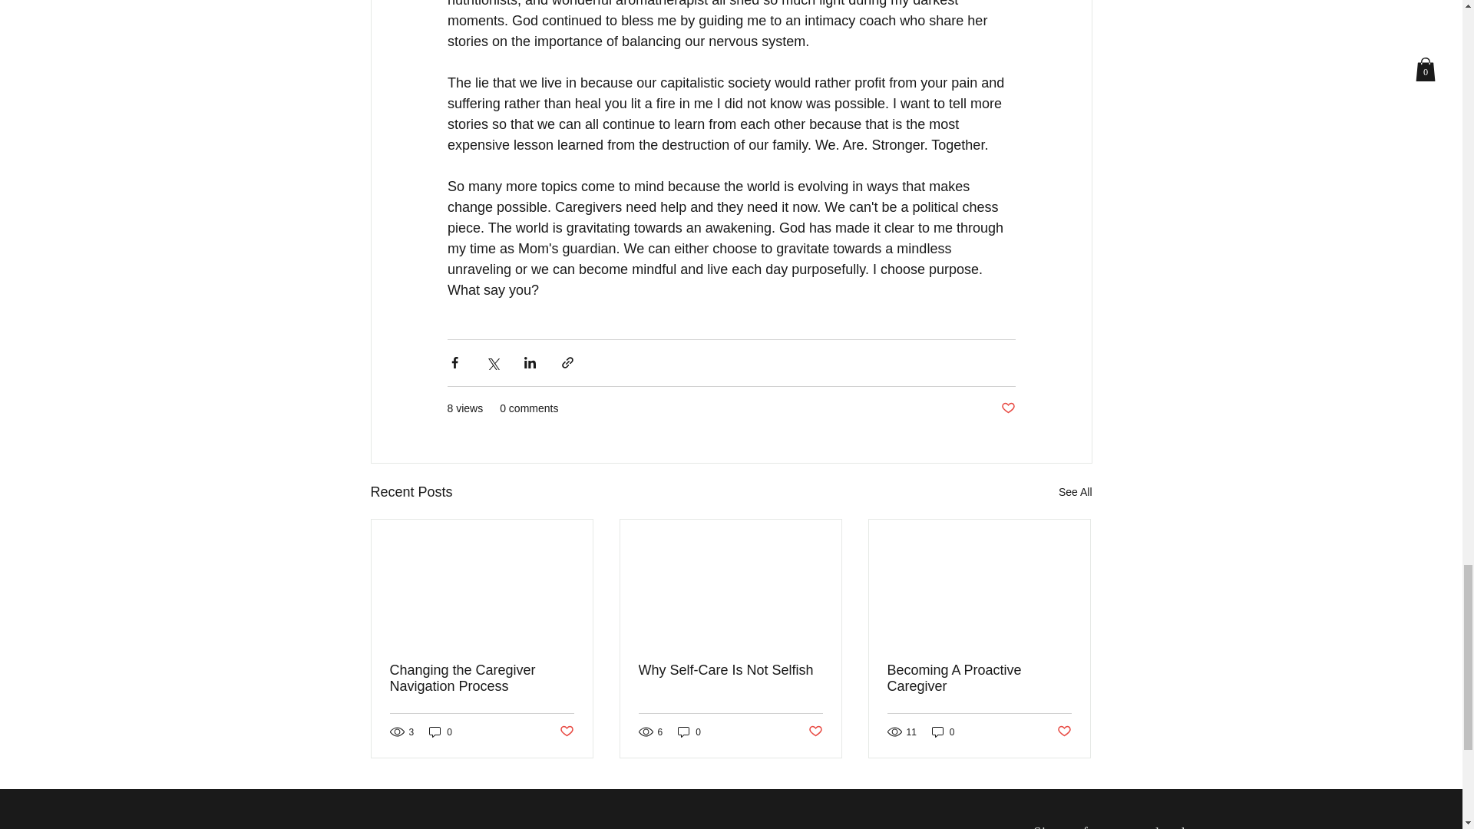 The width and height of the screenshot is (1474, 829). Describe the element at coordinates (979, 677) in the screenshot. I see `Becoming A Proactive Caregiver` at that location.